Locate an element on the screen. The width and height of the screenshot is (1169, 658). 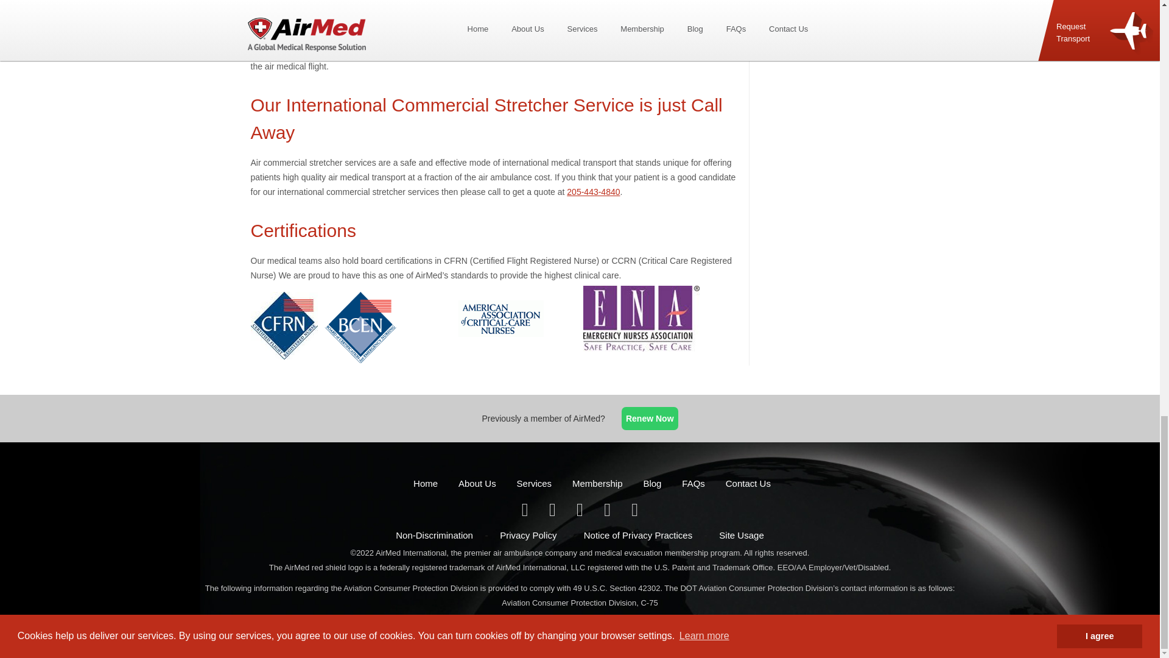
Follow us on Instagram is located at coordinates (634, 512).